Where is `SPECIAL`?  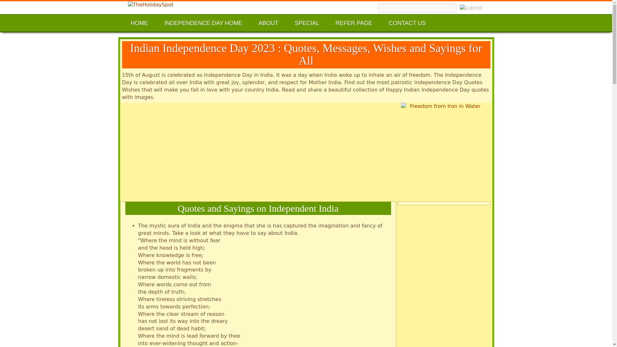
SPECIAL is located at coordinates (307, 22).